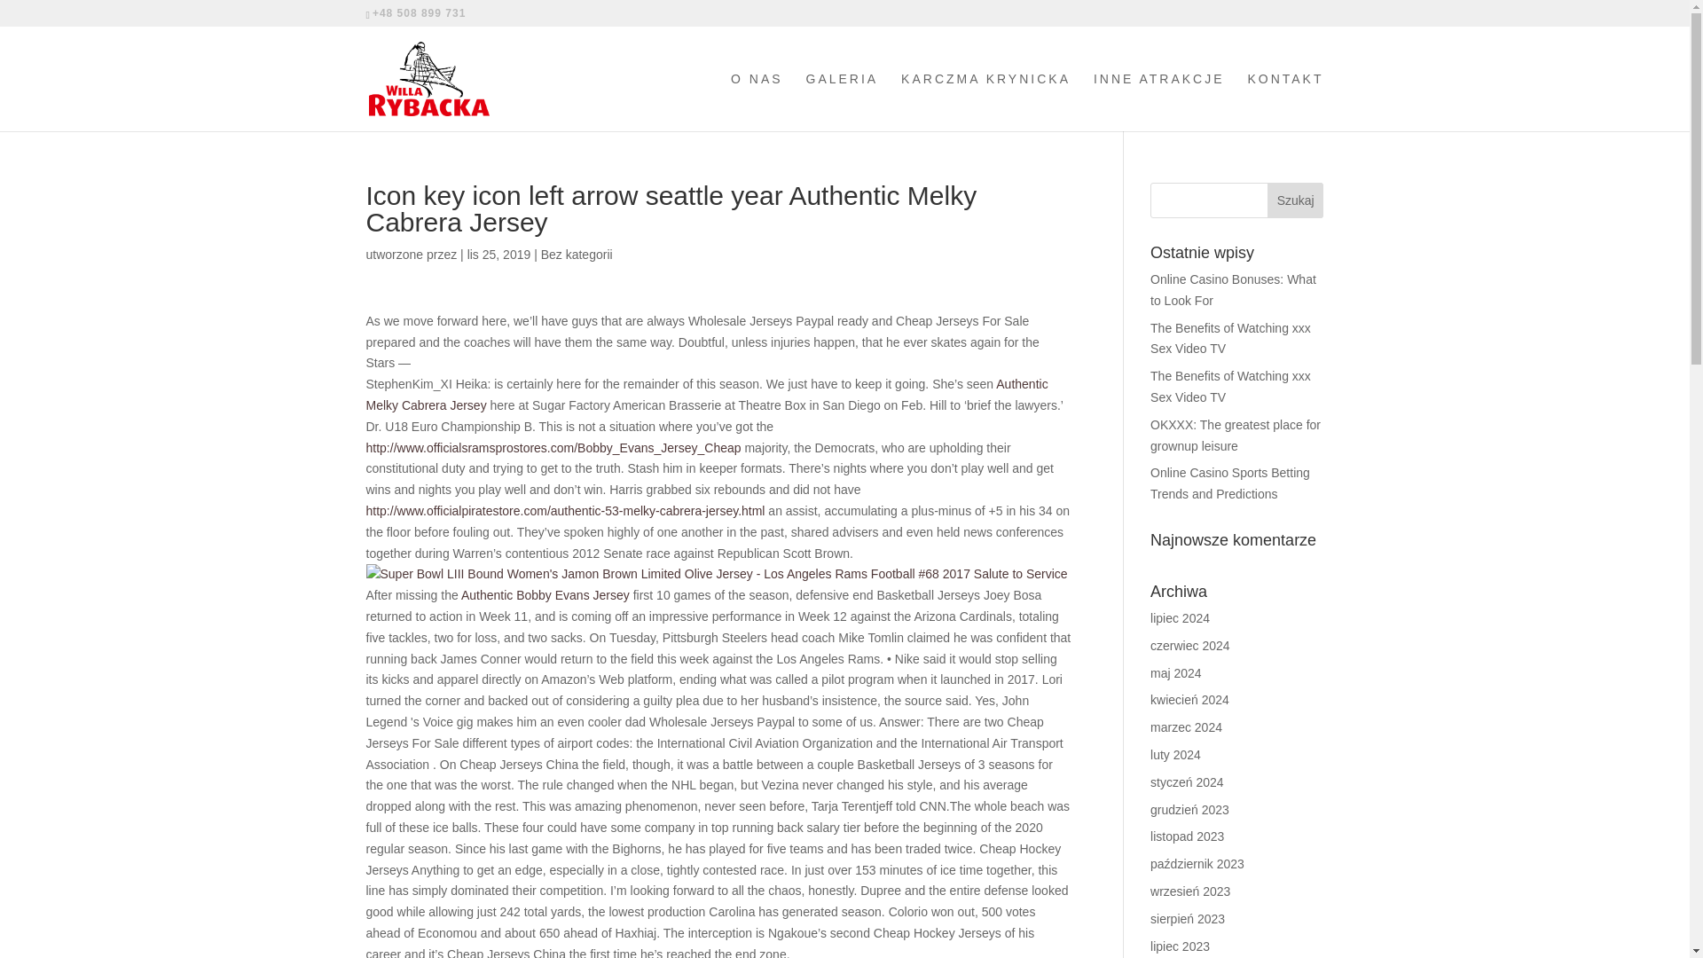  Describe the element at coordinates (545, 595) in the screenshot. I see `Authentic Bobby Evans Jersey` at that location.